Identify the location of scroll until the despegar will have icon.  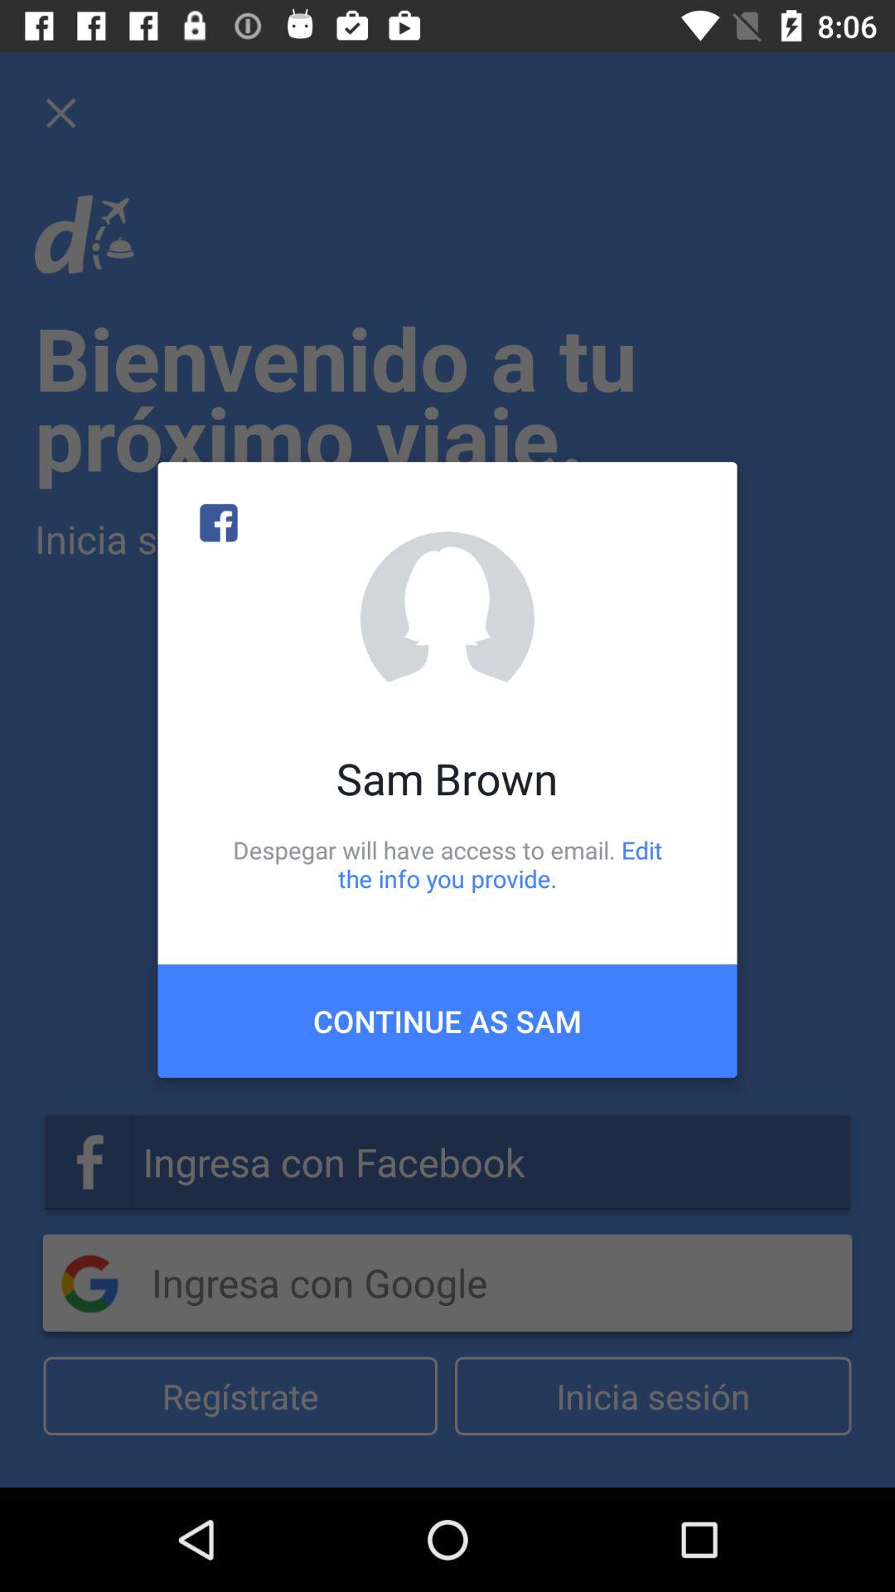
(447, 864).